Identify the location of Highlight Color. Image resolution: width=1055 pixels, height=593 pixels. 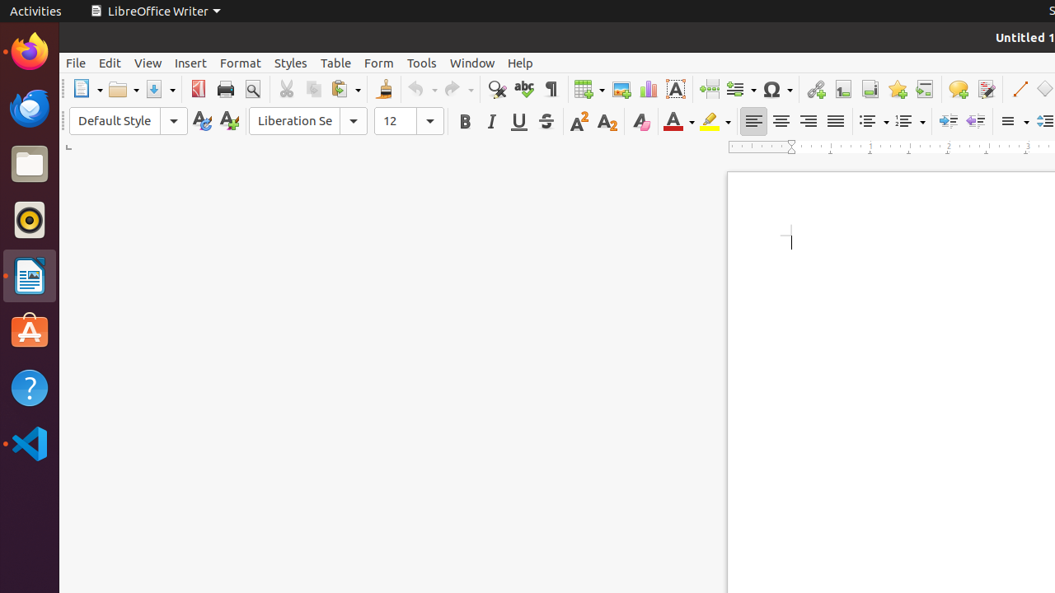
(715, 122).